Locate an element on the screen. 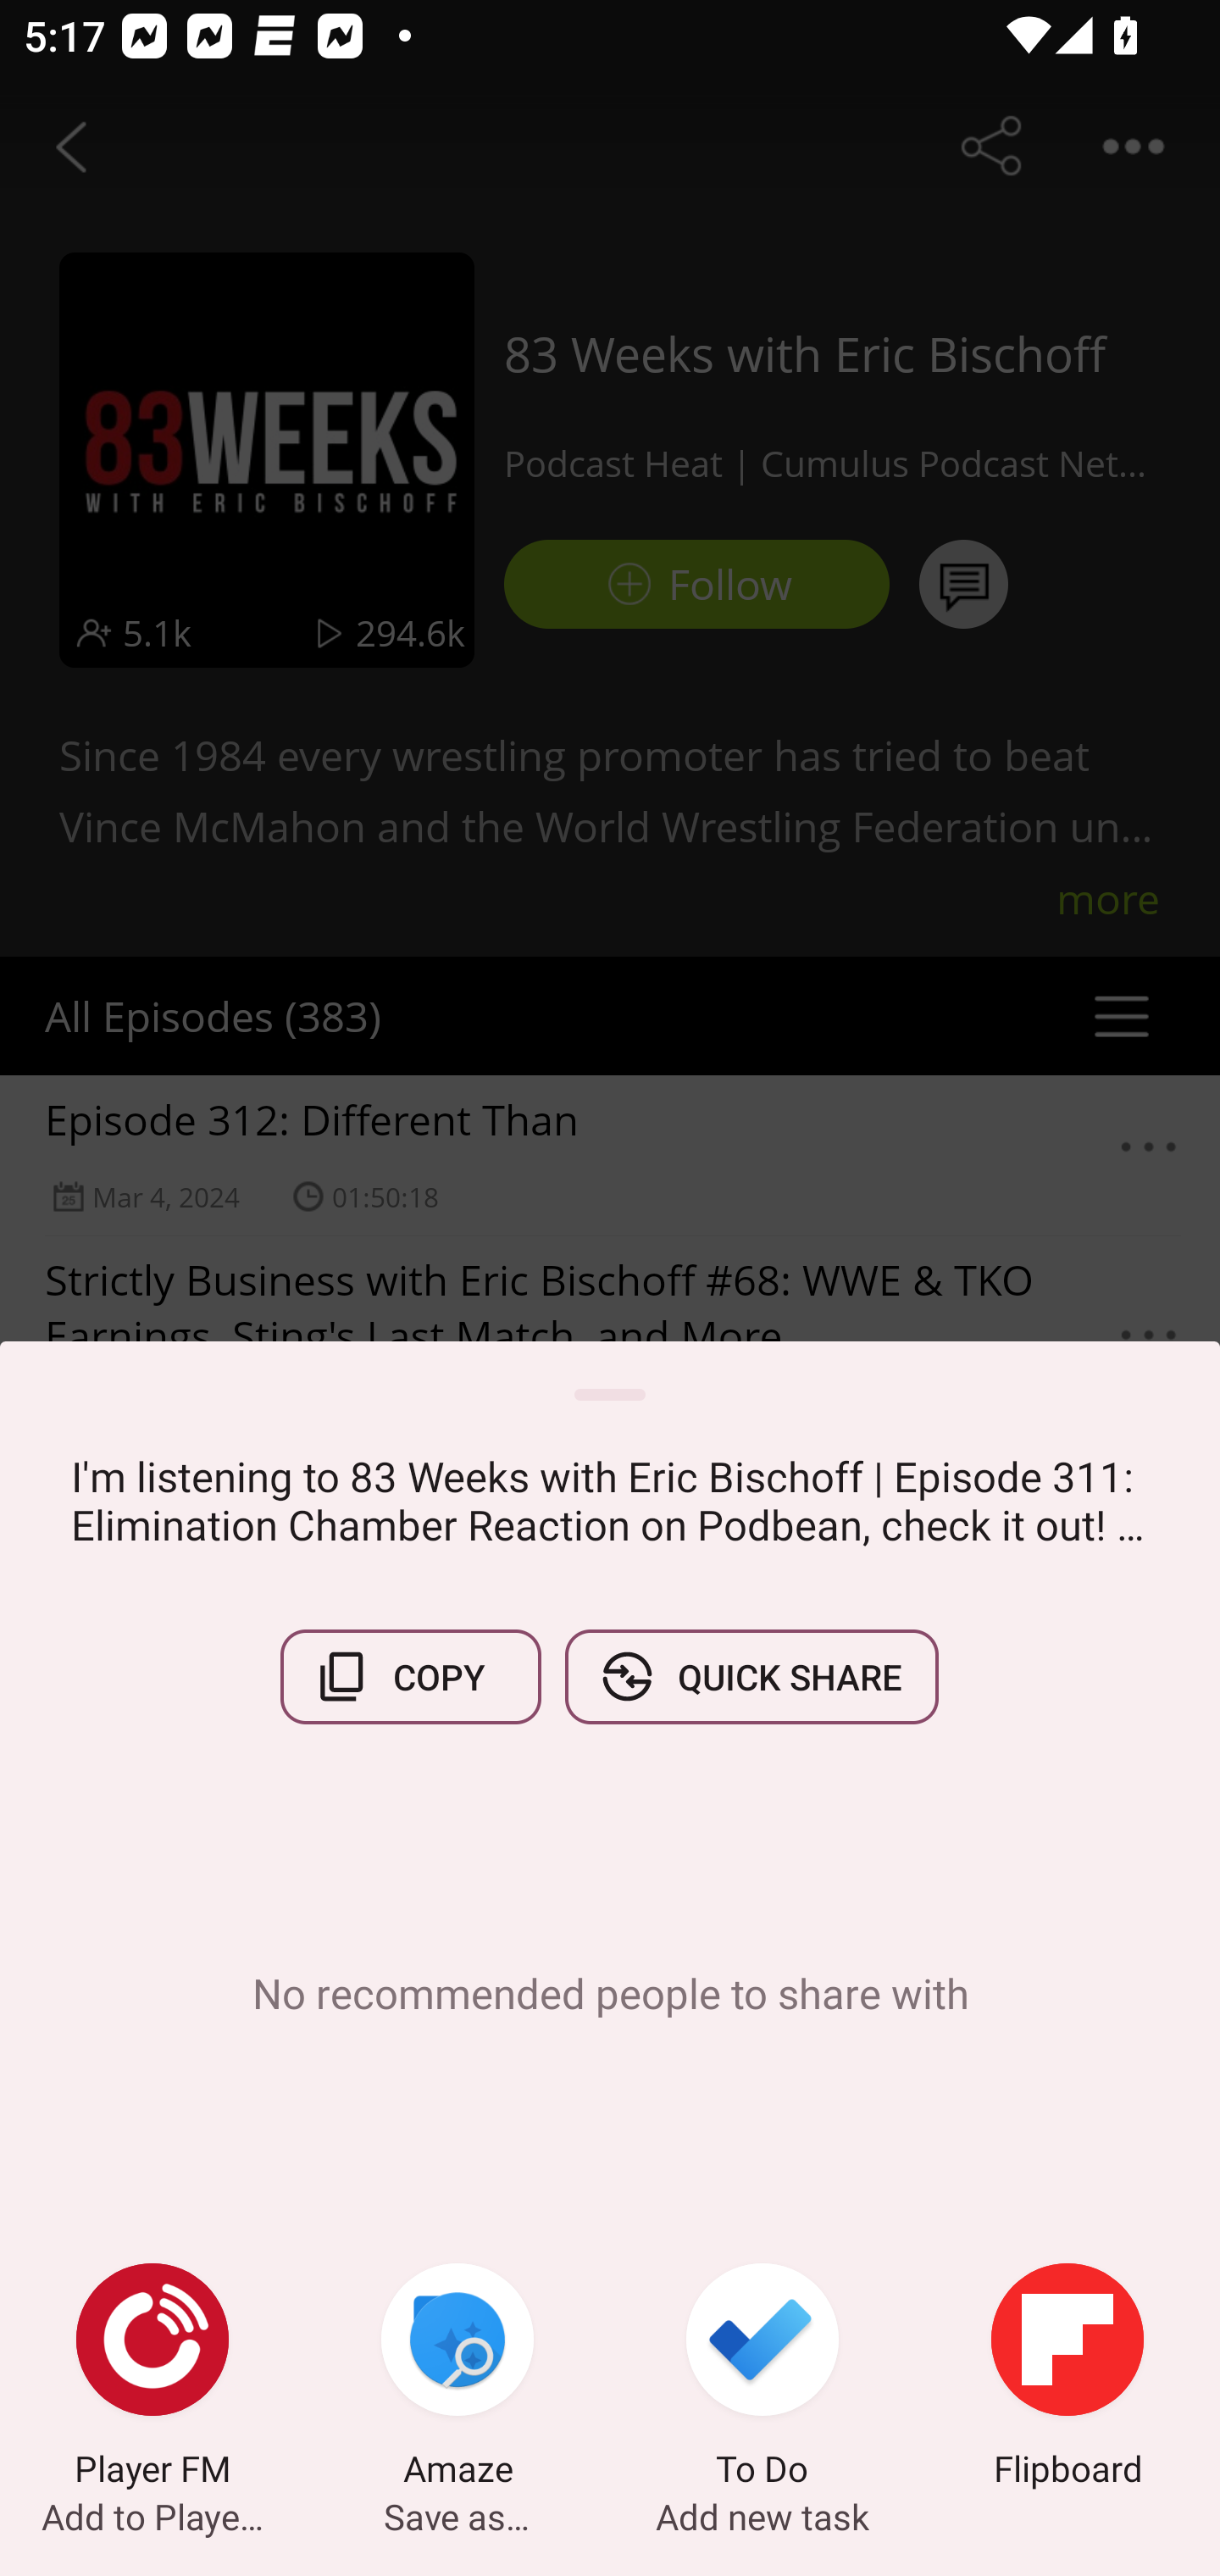 Image resolution: width=1220 pixels, height=2576 pixels. COPY is located at coordinates (411, 1676).